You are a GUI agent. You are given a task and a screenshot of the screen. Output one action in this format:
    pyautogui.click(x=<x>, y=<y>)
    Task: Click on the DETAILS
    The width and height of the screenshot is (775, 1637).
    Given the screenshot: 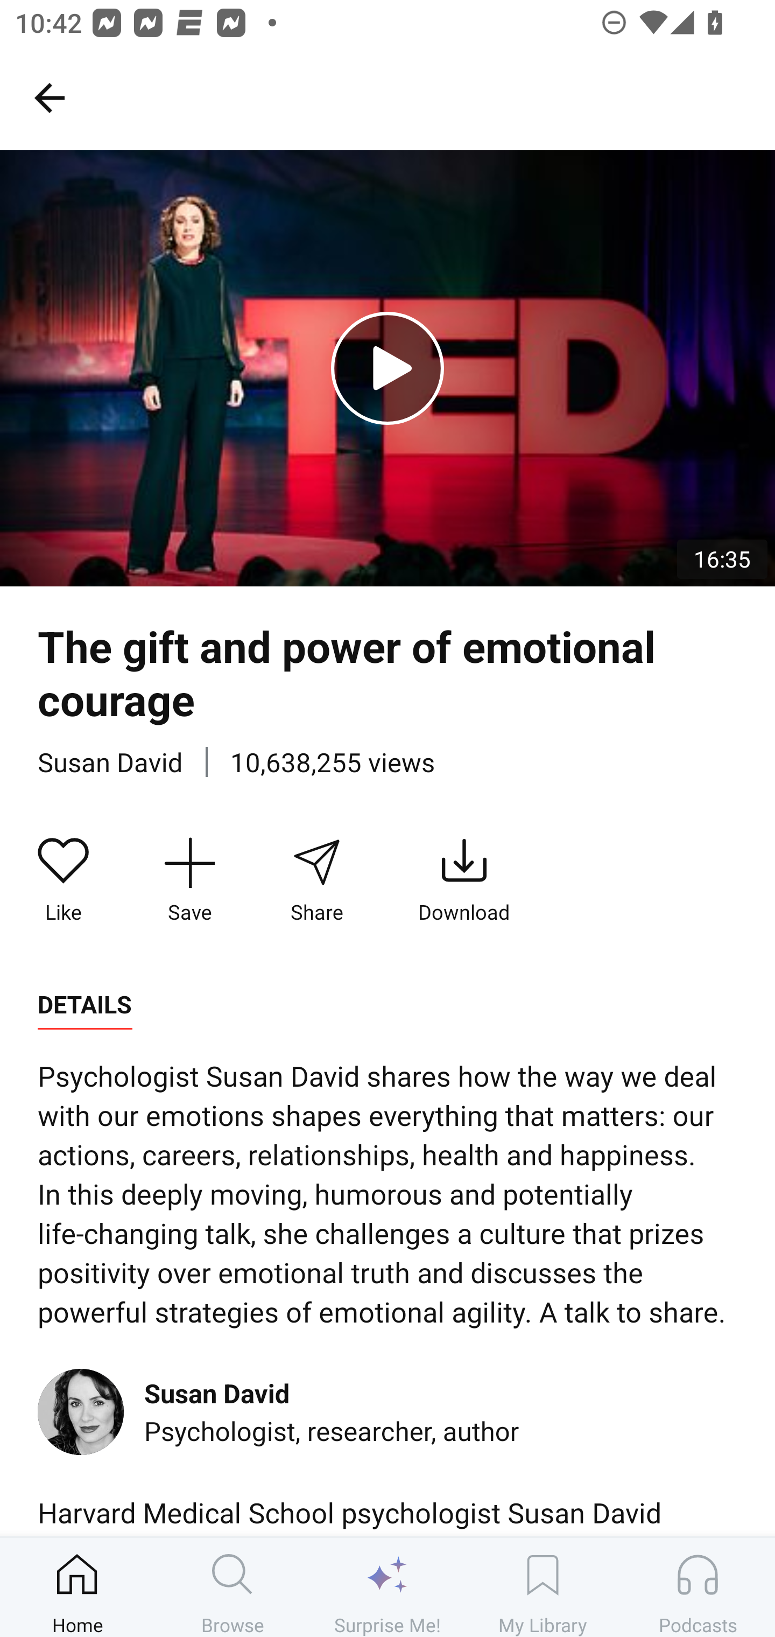 What is the action you would take?
    pyautogui.click(x=84, y=1005)
    